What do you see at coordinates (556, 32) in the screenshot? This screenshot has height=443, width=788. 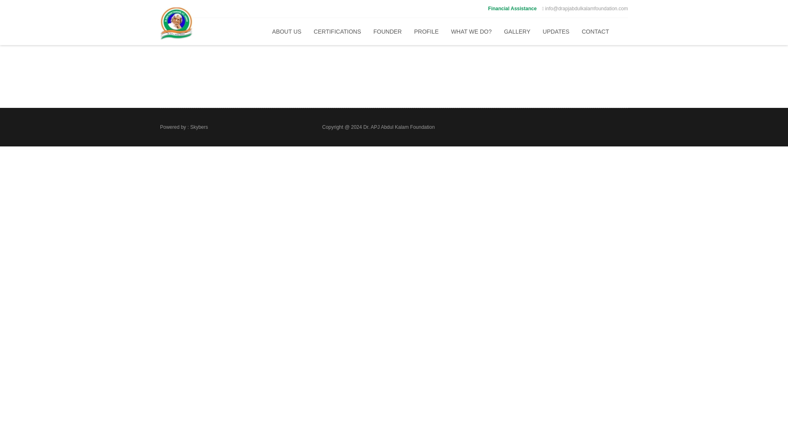 I see `UPDATES` at bounding box center [556, 32].